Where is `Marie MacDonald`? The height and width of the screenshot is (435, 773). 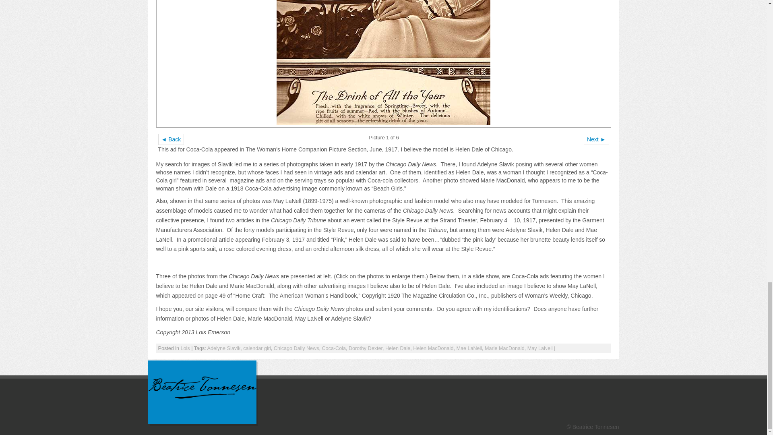
Marie MacDonald is located at coordinates (504, 348).